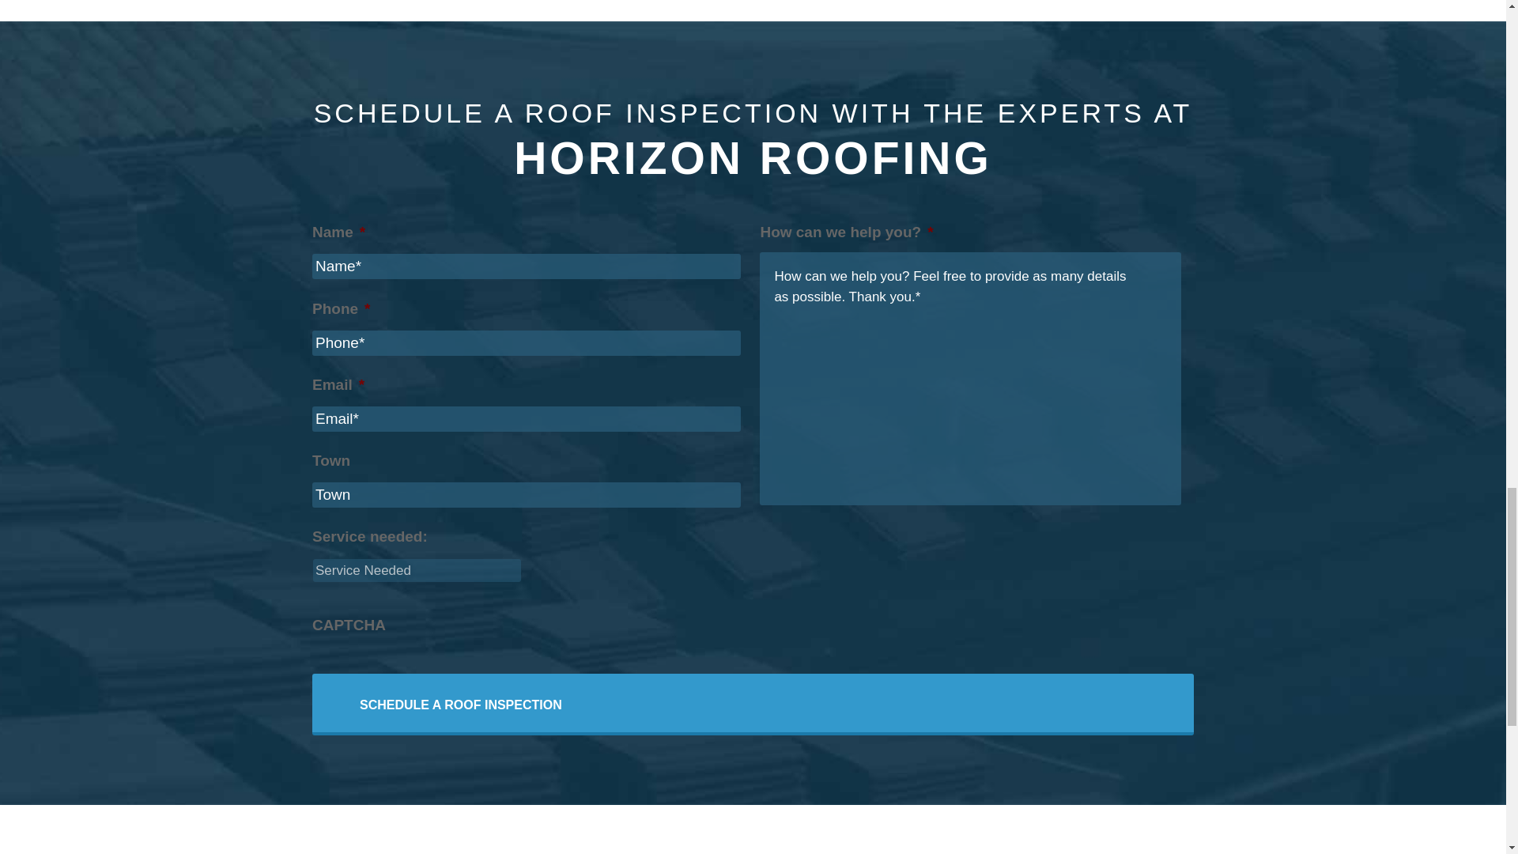 Image resolution: width=1518 pixels, height=854 pixels. I want to click on schedule a roof inspection, so click(461, 705).